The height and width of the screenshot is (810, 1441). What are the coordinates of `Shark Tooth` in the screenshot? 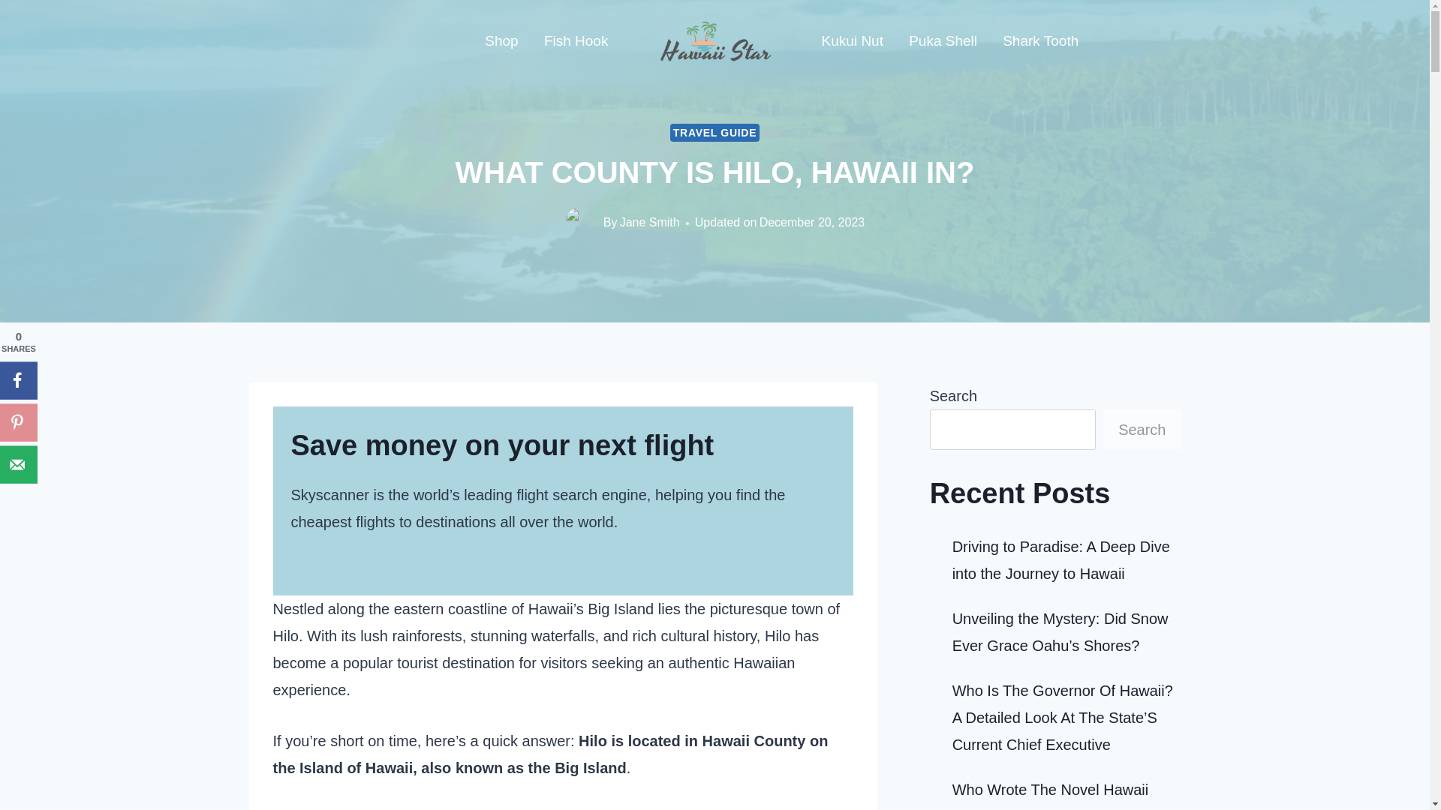 It's located at (1040, 42).